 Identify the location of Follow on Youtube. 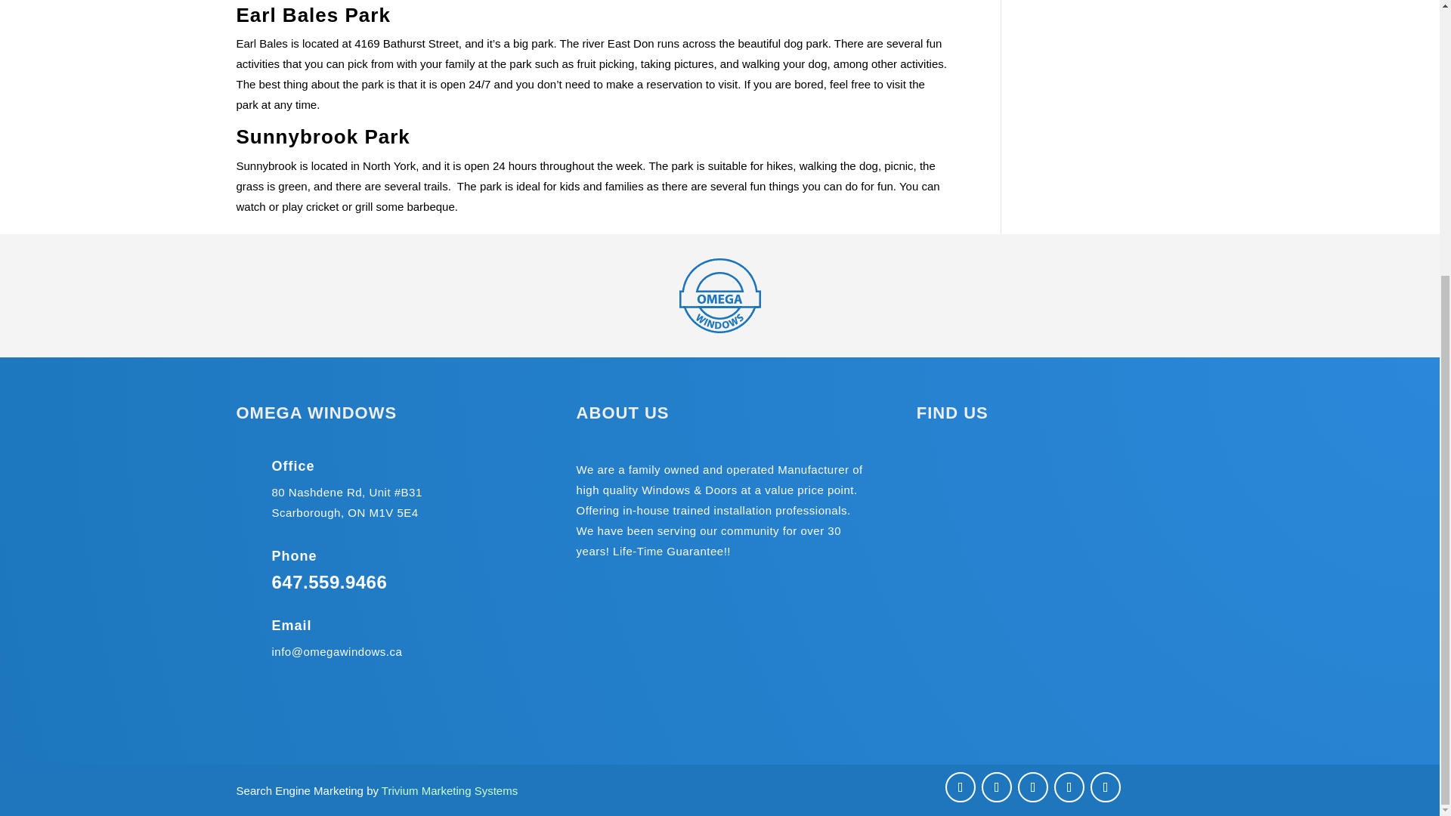
(1105, 787).